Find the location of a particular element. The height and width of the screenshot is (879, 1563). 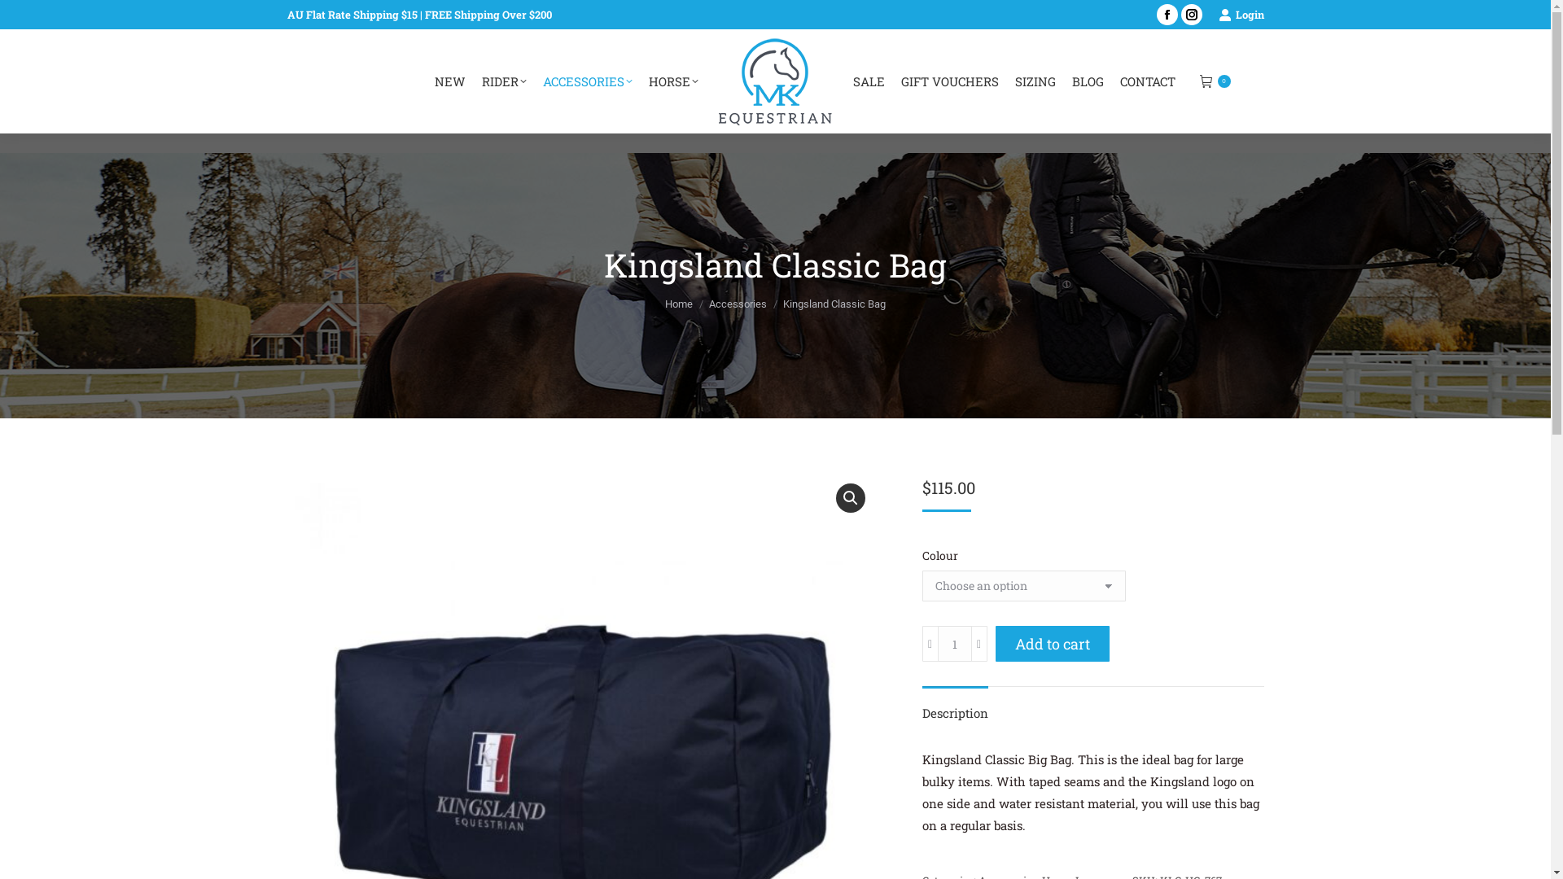

Login is located at coordinates (1241, 15).